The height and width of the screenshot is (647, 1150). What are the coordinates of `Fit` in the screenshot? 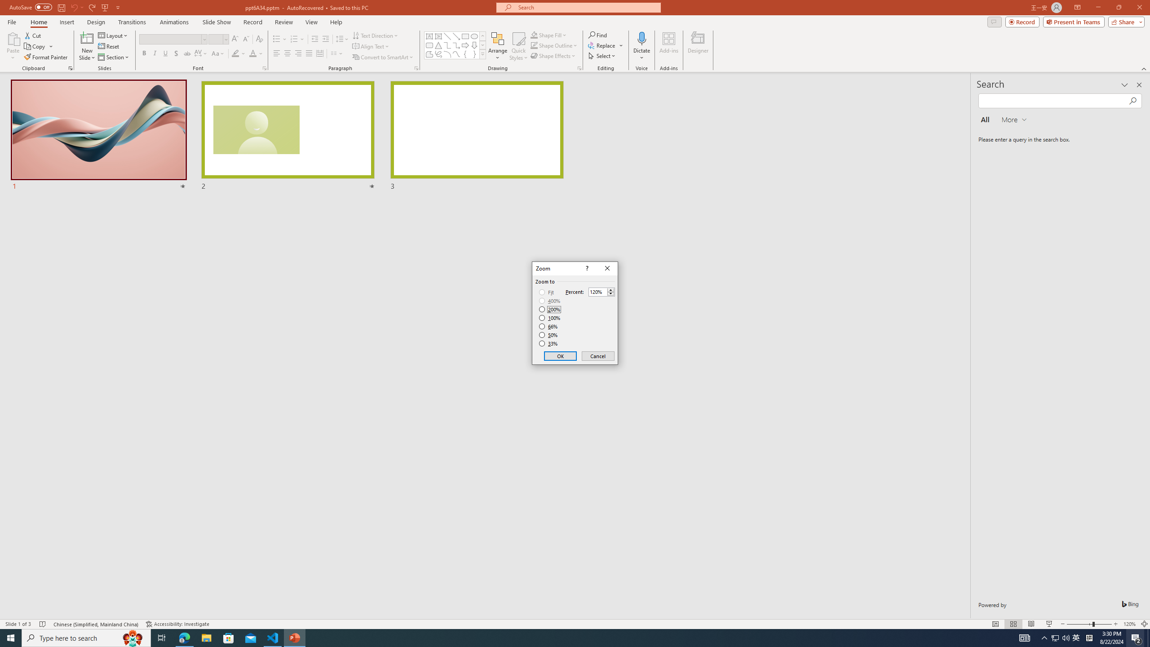 It's located at (546, 292).